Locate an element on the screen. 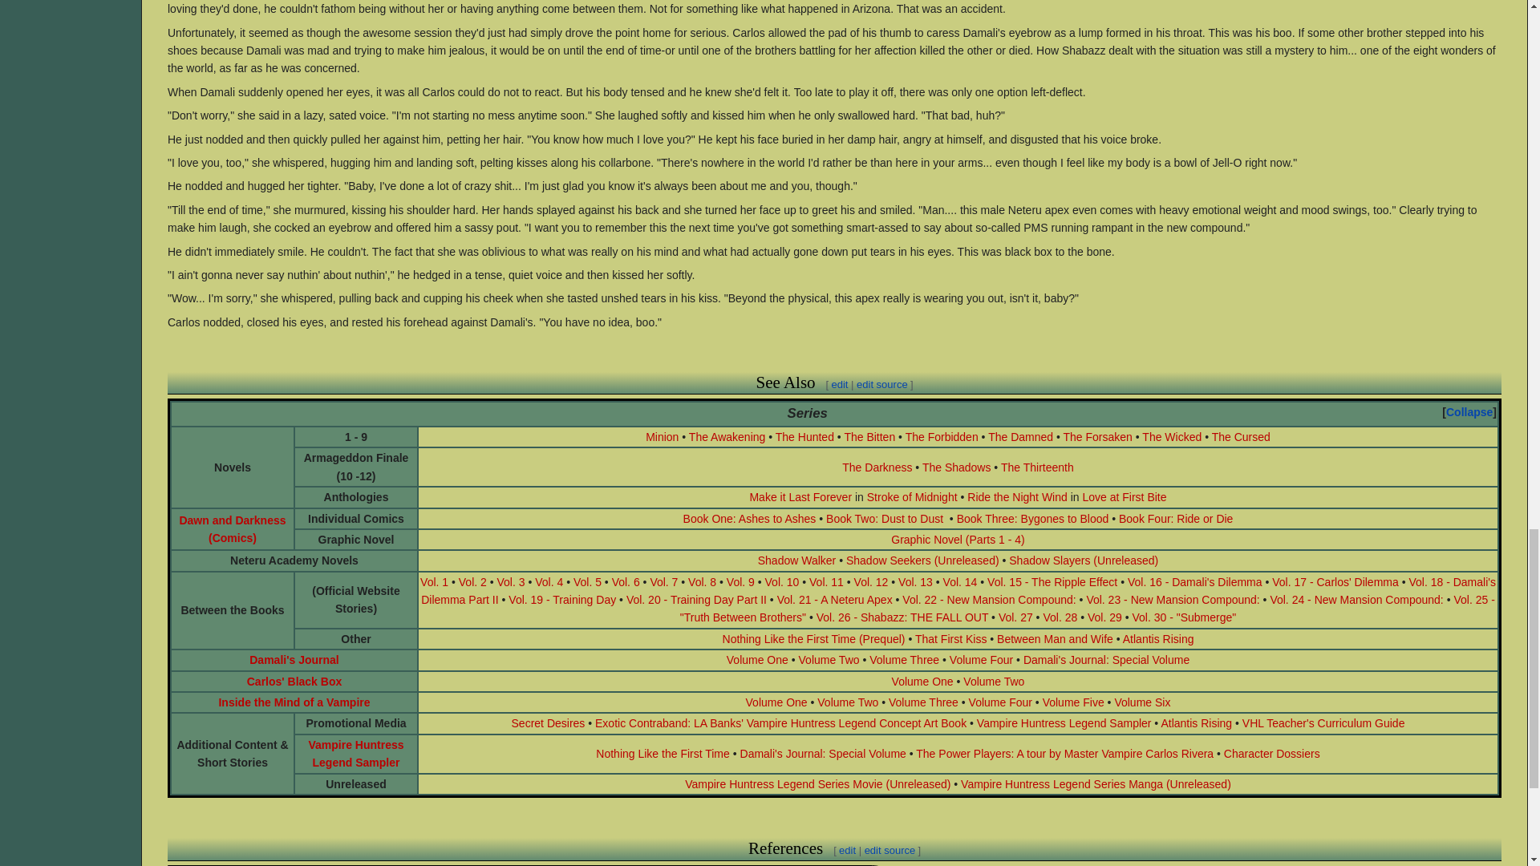 The image size is (1540, 866). Love at First Bite is located at coordinates (1124, 497).